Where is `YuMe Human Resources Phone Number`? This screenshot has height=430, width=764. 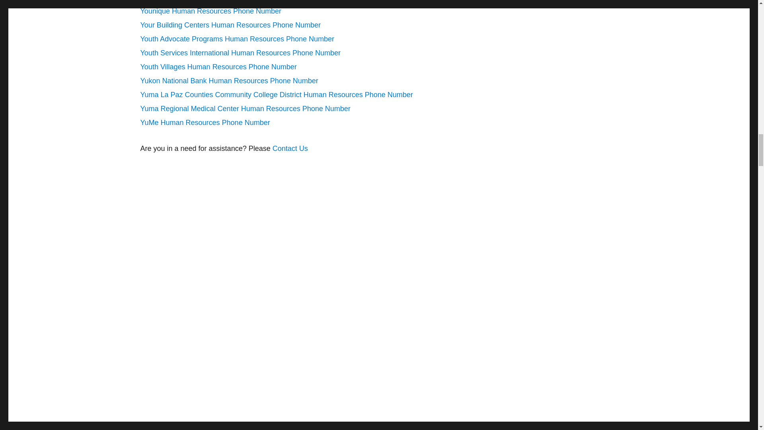 YuMe Human Resources Phone Number is located at coordinates (205, 123).